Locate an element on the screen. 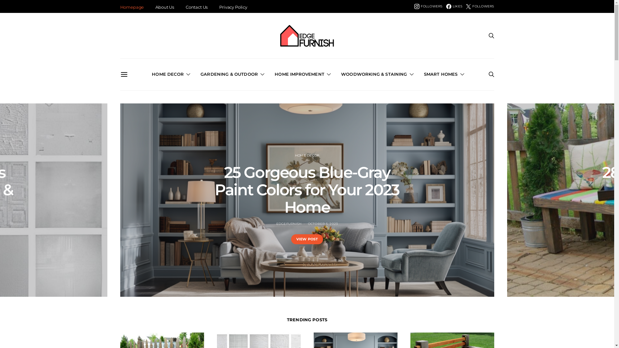 This screenshot has height=348, width=619. EDGEFURNISH is located at coordinates (289, 224).